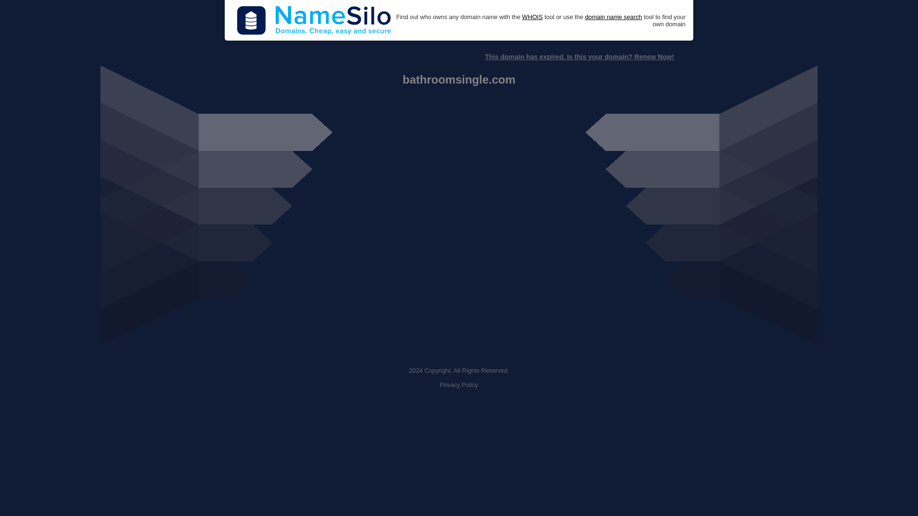  What do you see at coordinates (459, 385) in the screenshot?
I see `Privacy Policy` at bounding box center [459, 385].